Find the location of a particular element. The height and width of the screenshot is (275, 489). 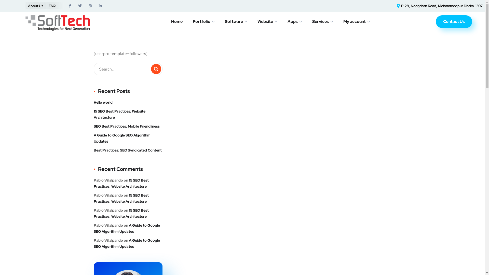

Hello world! is located at coordinates (103, 102).